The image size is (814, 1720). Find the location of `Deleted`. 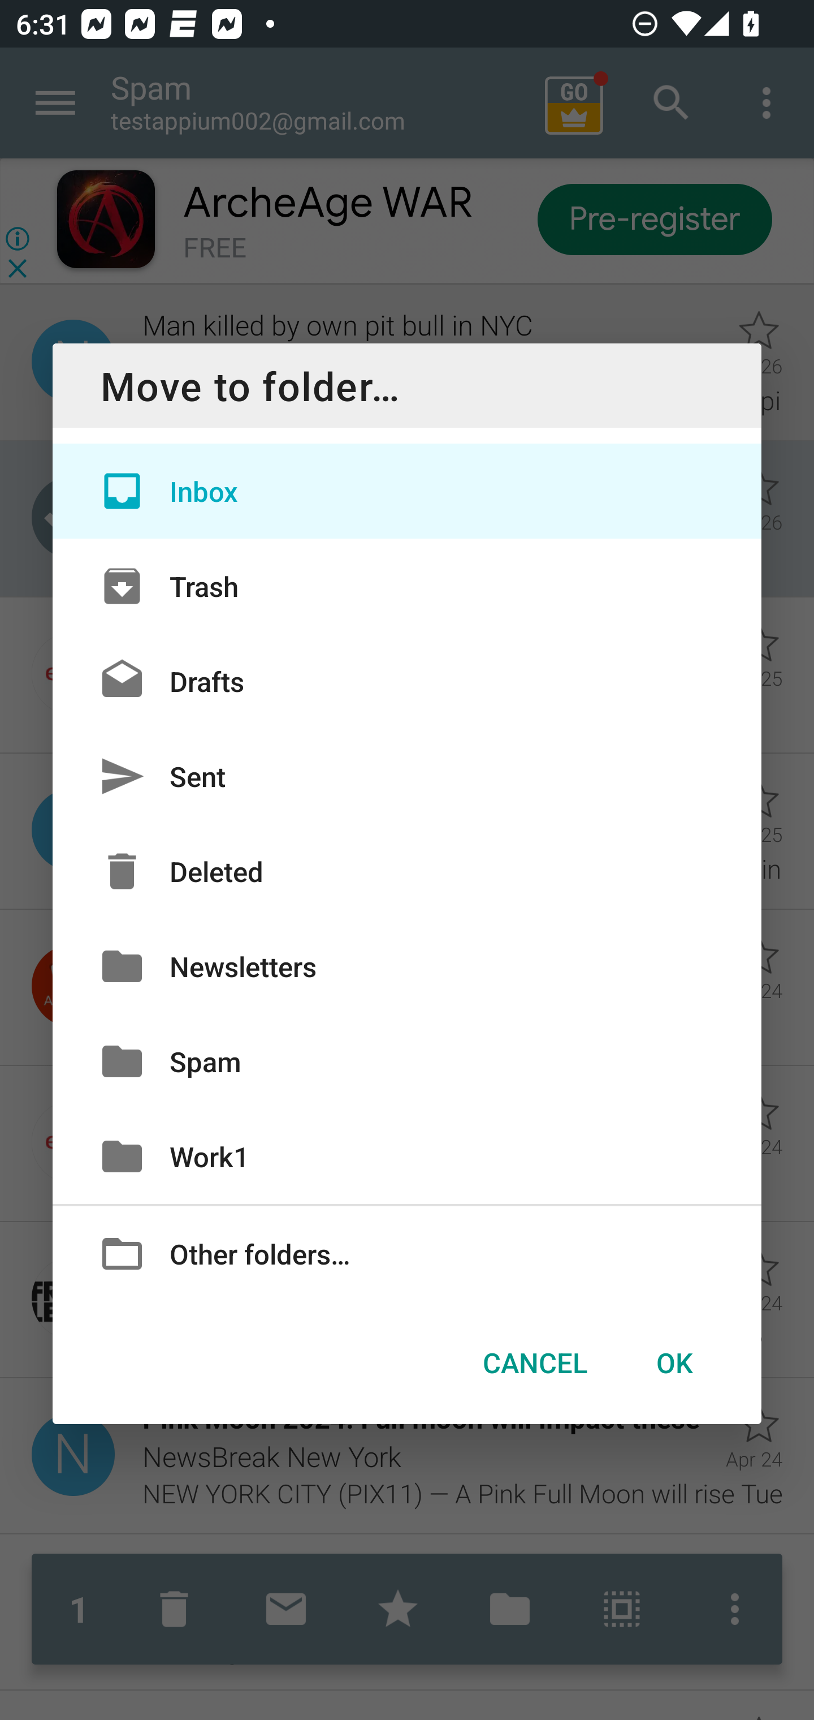

Deleted is located at coordinates (407, 871).